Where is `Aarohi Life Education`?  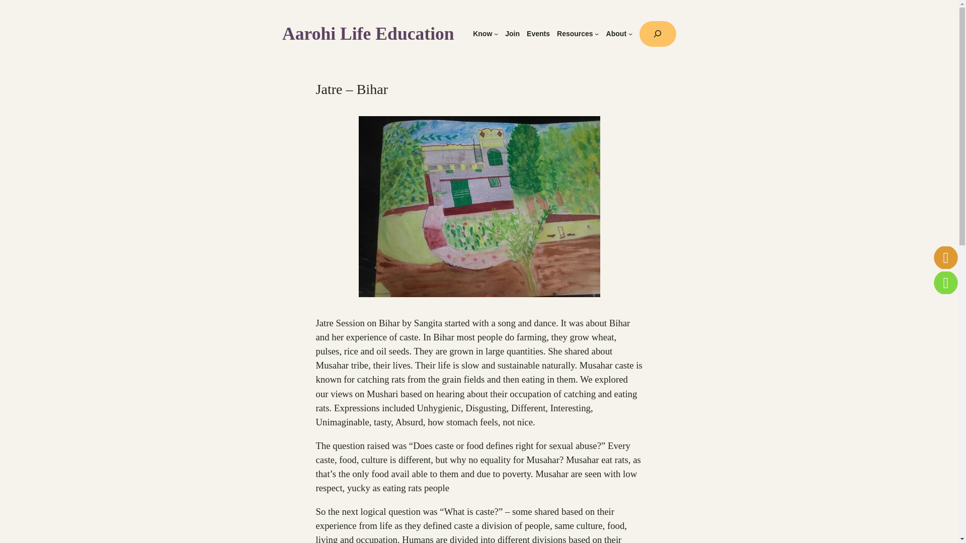 Aarohi Life Education is located at coordinates (368, 34).